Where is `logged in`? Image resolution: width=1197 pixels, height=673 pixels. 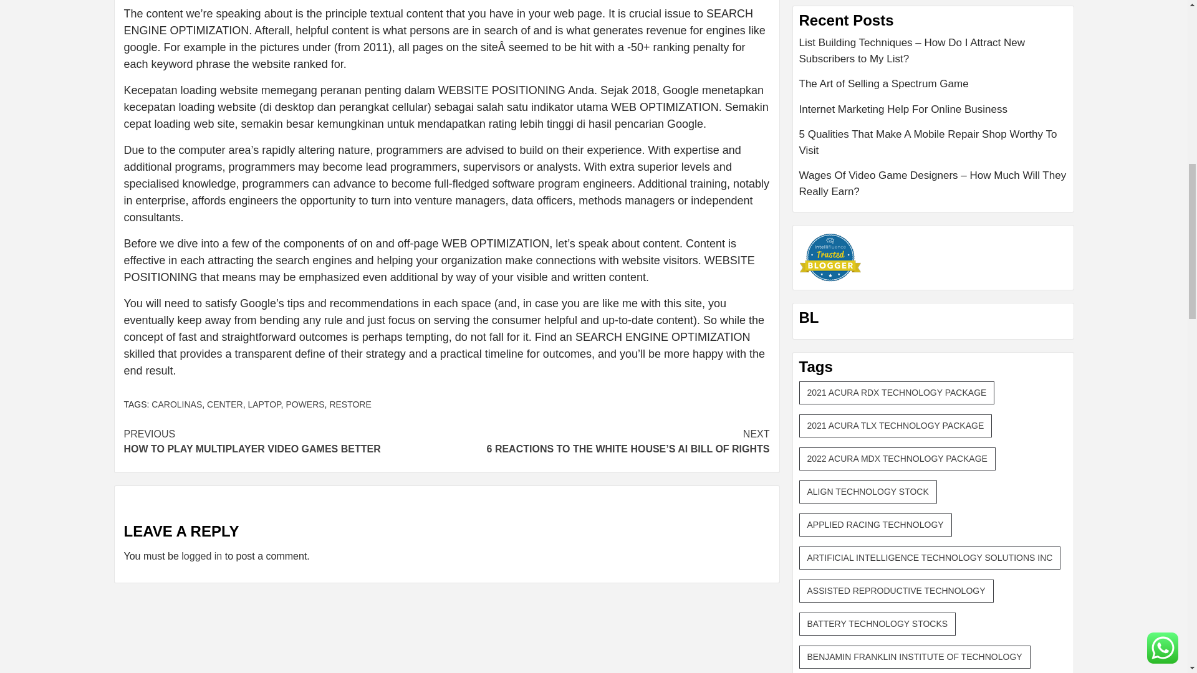 logged in is located at coordinates (284, 441).